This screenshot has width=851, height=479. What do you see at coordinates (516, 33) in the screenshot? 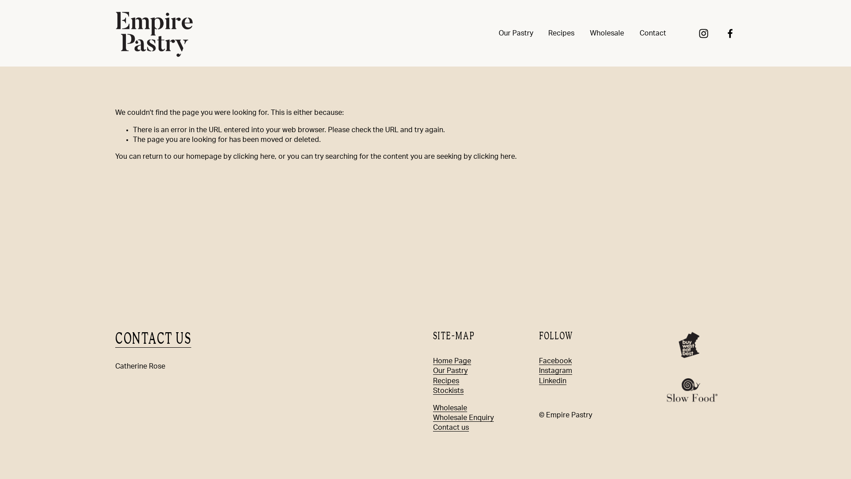
I see `Our Pastry` at bounding box center [516, 33].